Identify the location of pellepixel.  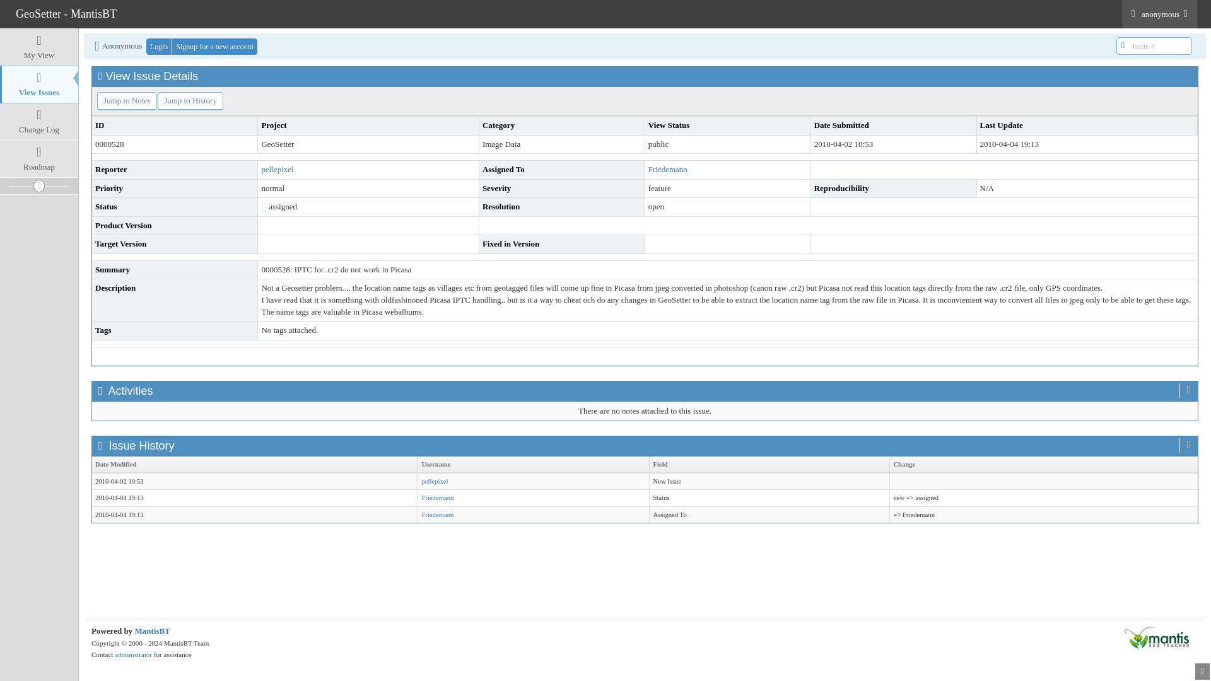
(277, 169).